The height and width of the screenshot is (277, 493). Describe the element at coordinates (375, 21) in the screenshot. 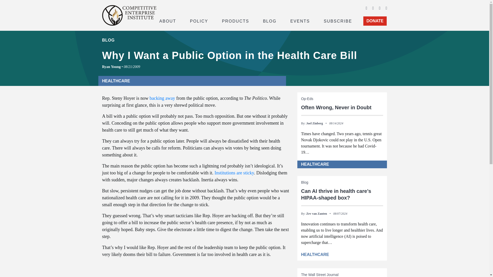

I see `DONATE` at that location.